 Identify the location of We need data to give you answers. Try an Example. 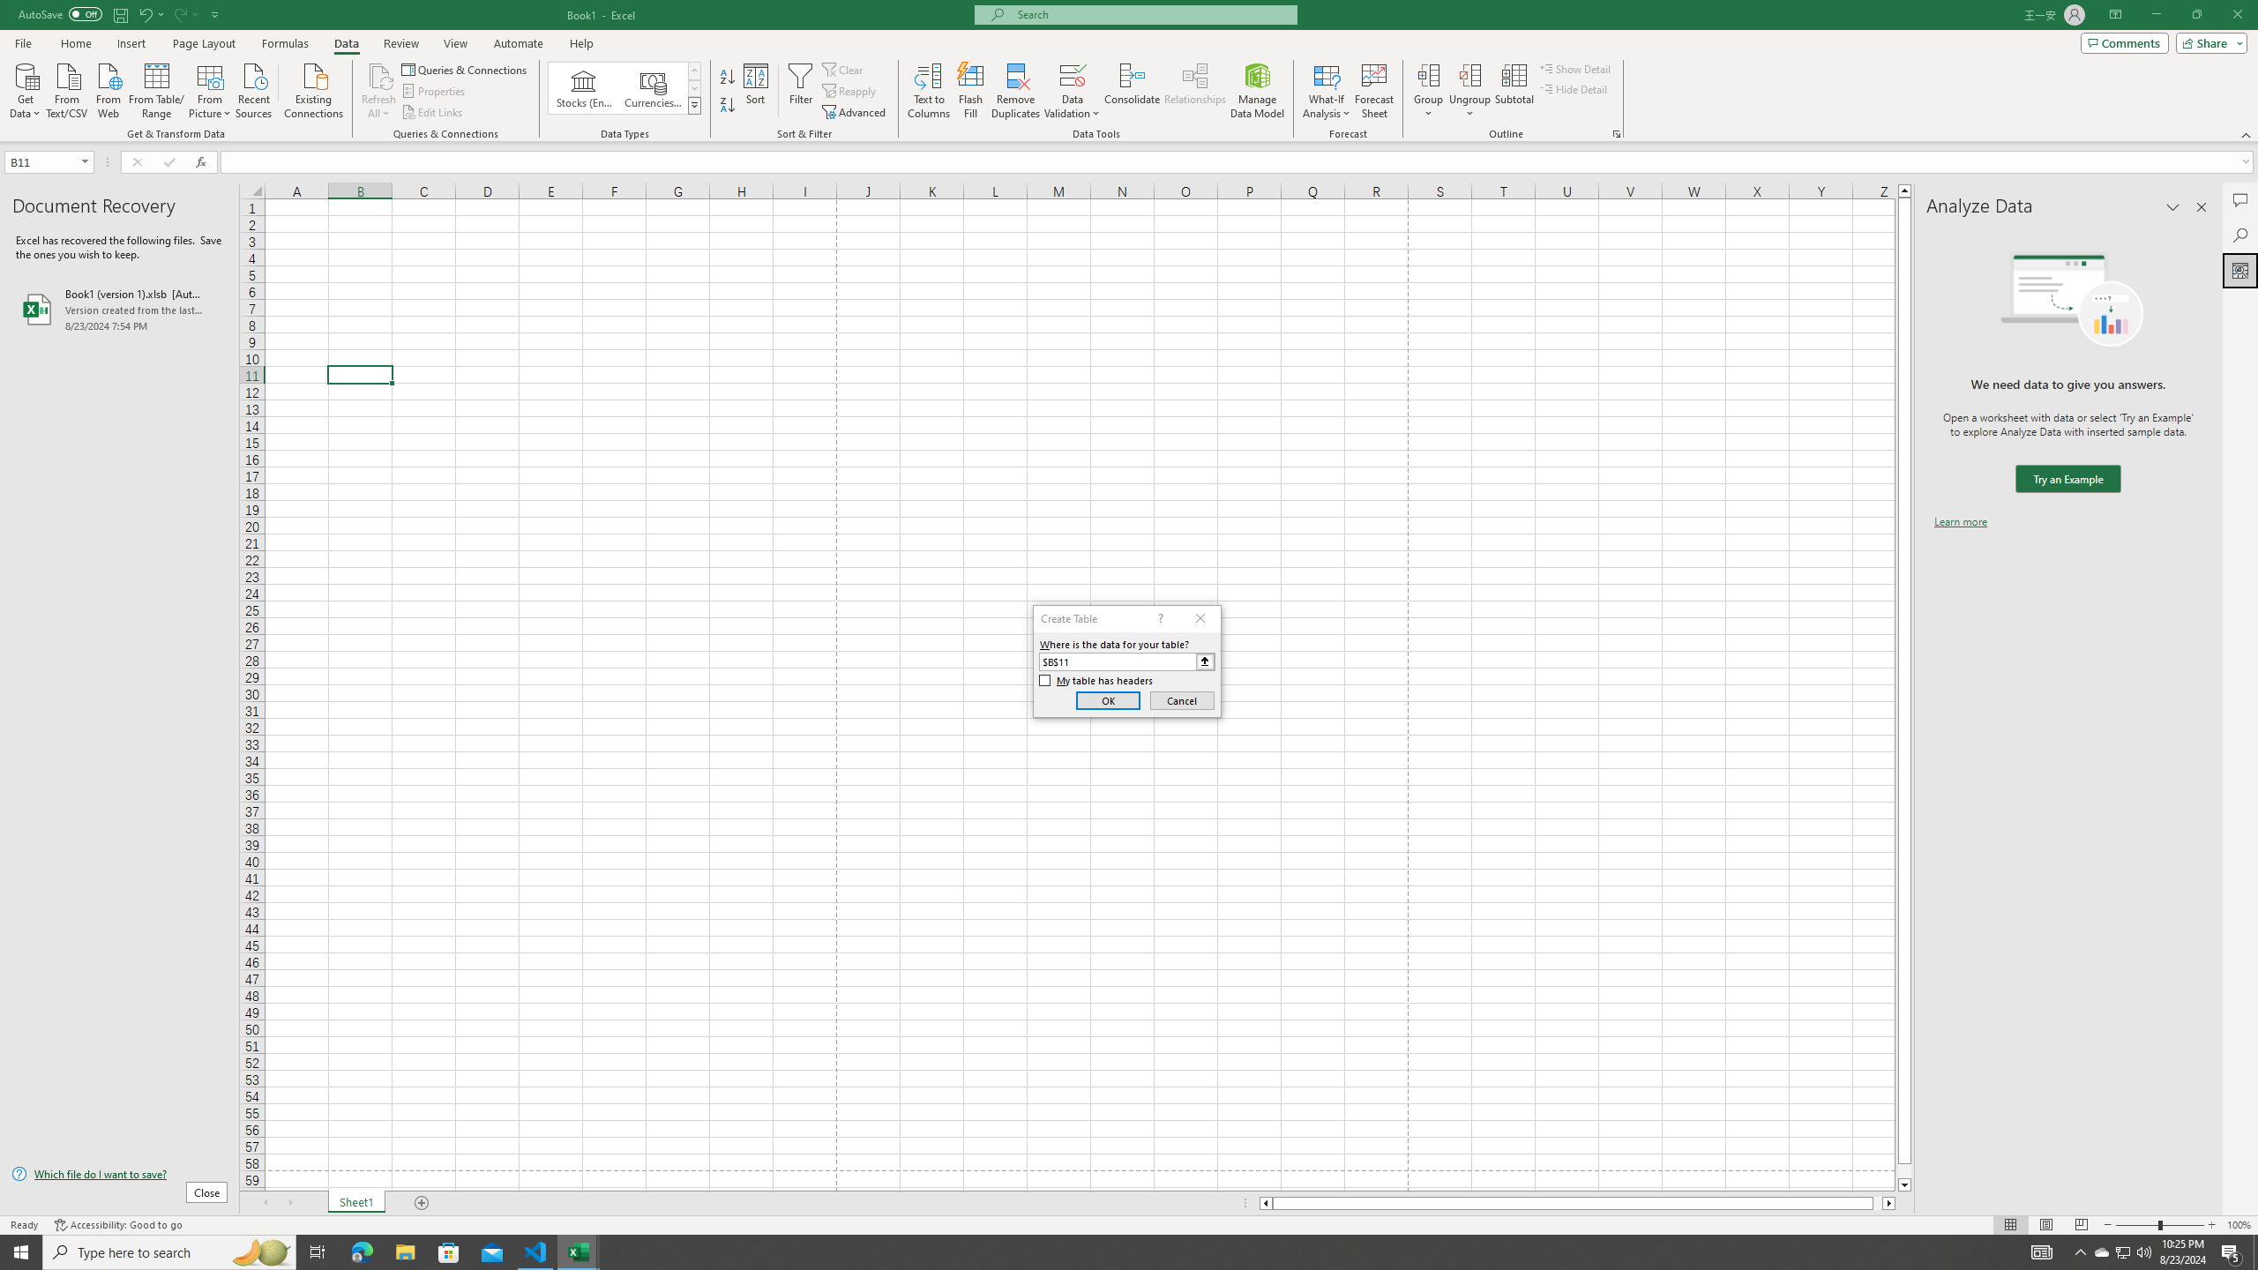
(2067, 480).